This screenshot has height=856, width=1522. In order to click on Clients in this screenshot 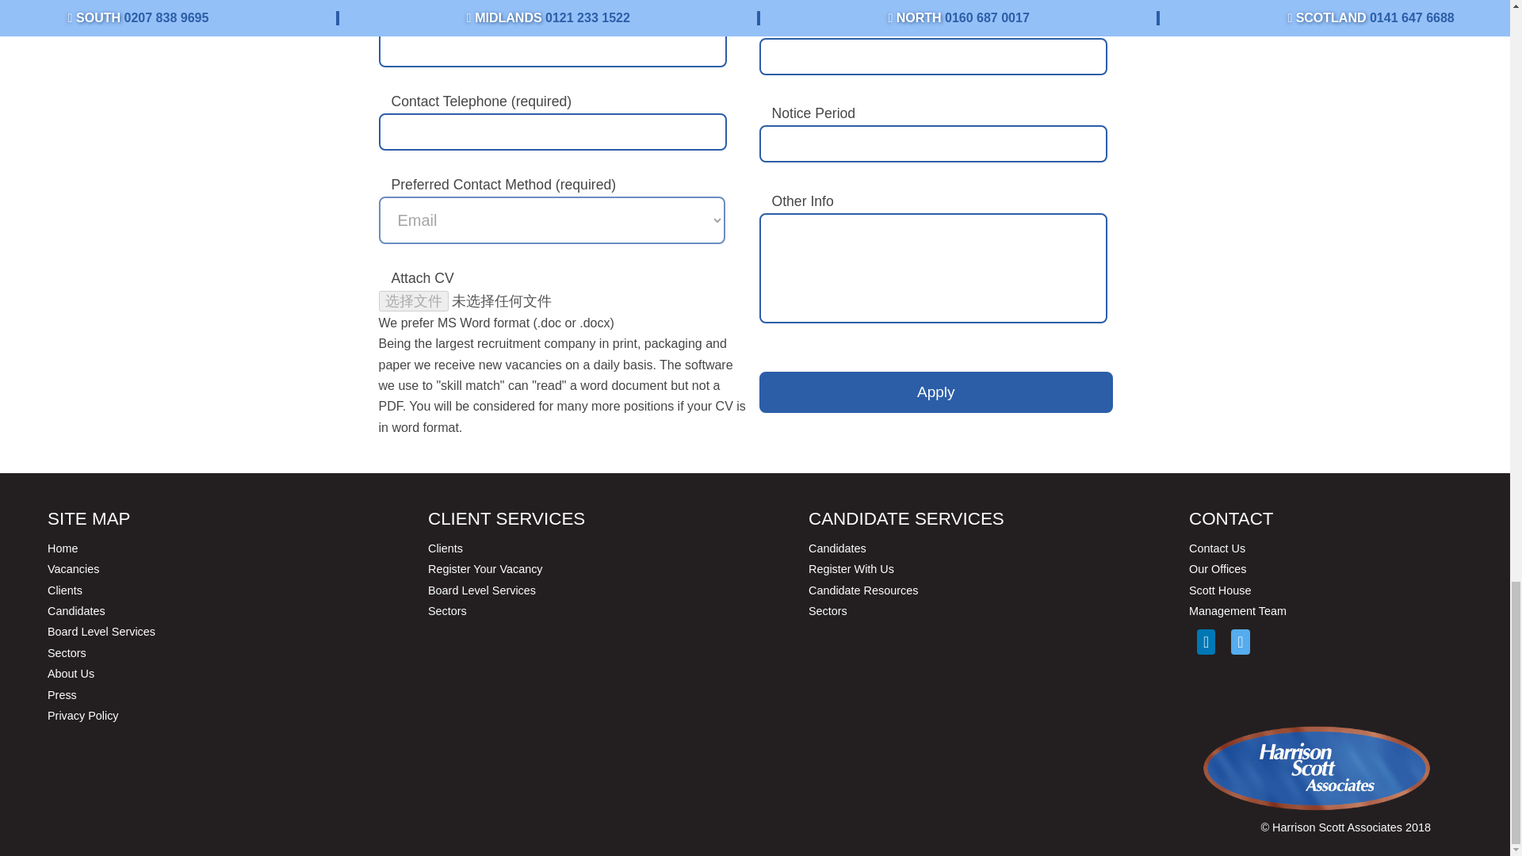, I will do `click(64, 590)`.